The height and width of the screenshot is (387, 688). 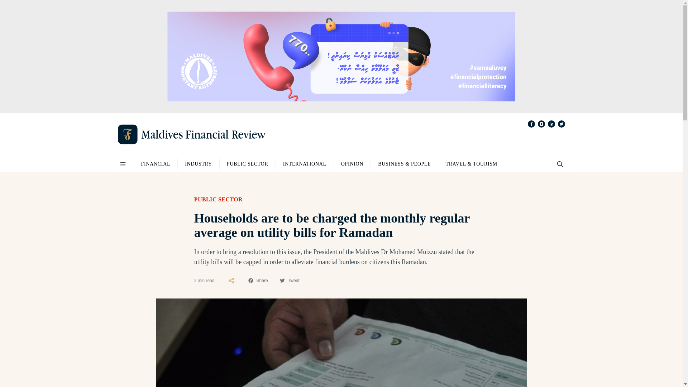 I want to click on FINANCIAL, so click(x=156, y=164).